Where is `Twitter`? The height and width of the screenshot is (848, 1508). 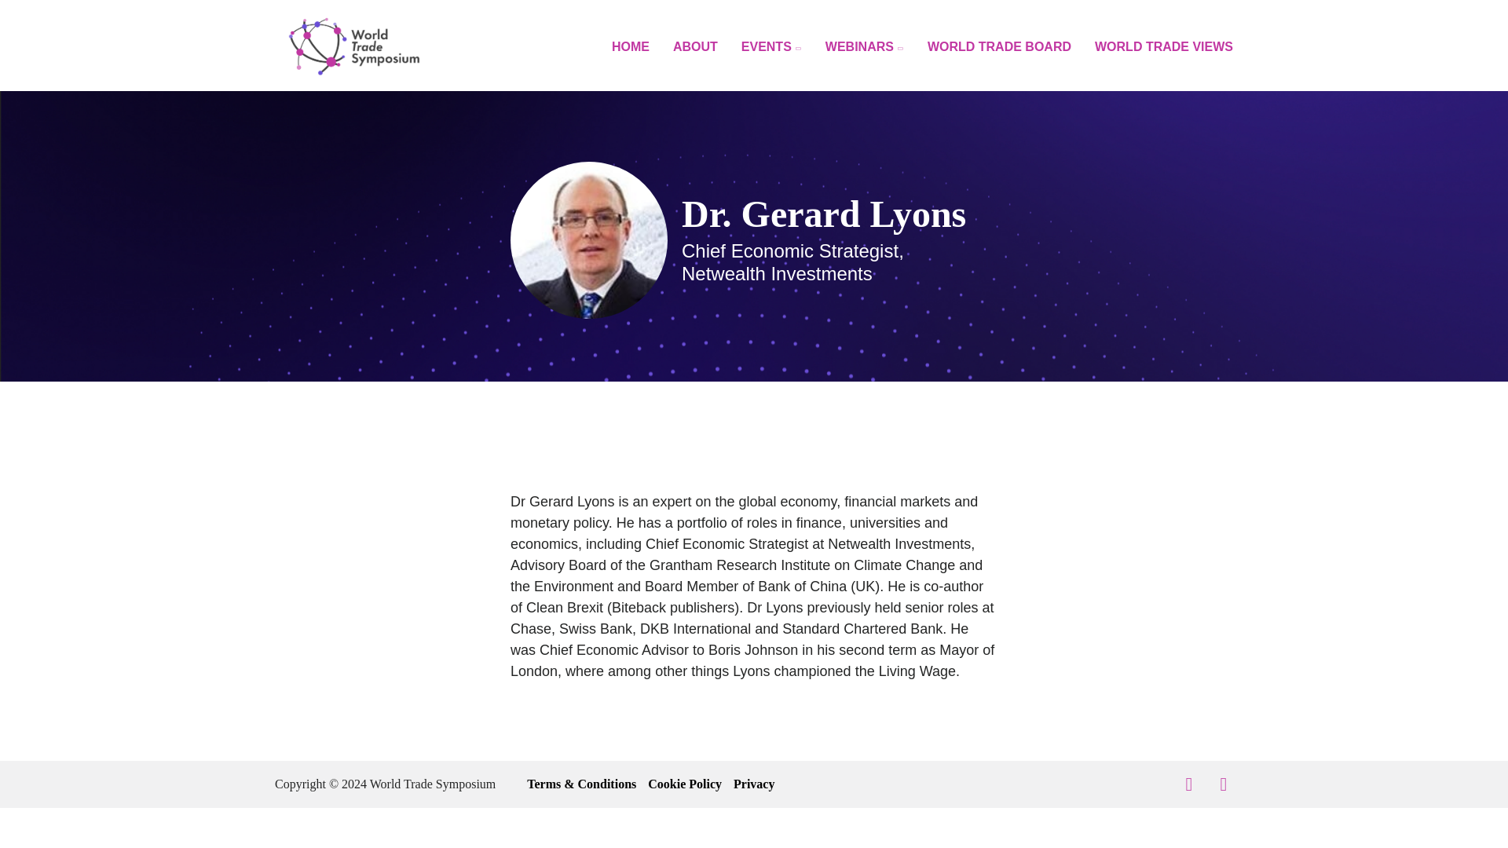 Twitter is located at coordinates (1189, 784).